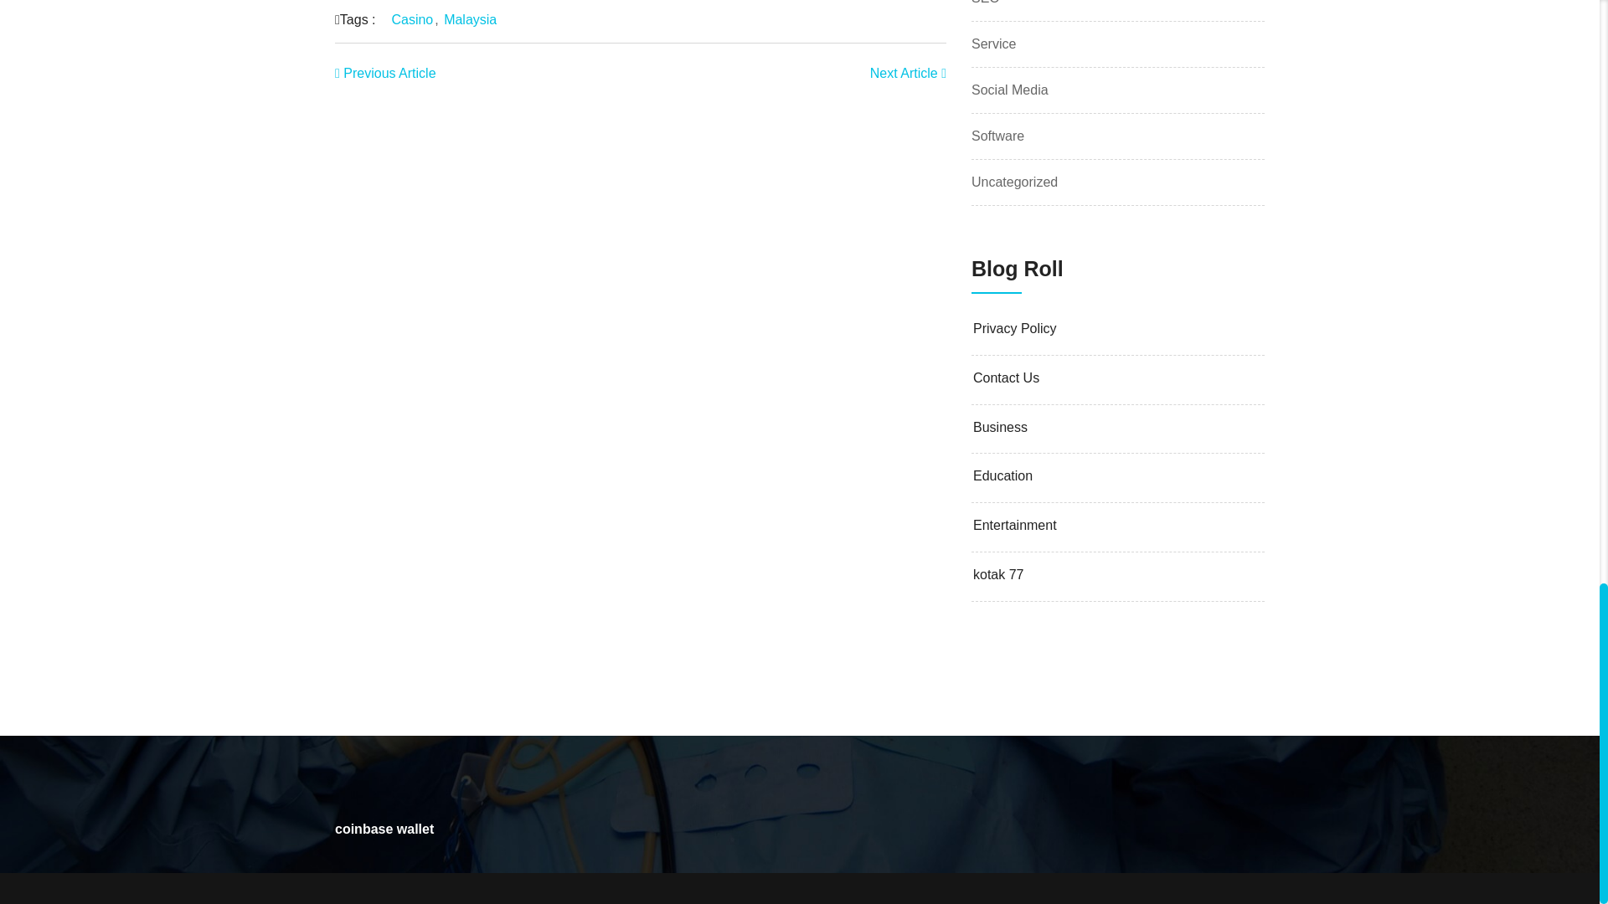 The image size is (1608, 904). I want to click on Service, so click(993, 44).